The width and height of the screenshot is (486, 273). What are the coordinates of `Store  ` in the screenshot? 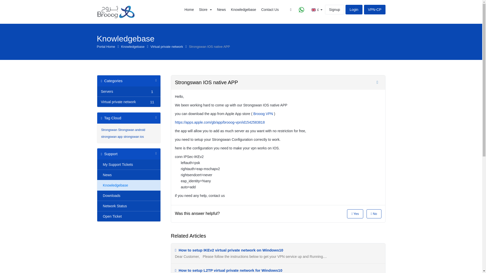 It's located at (205, 9).